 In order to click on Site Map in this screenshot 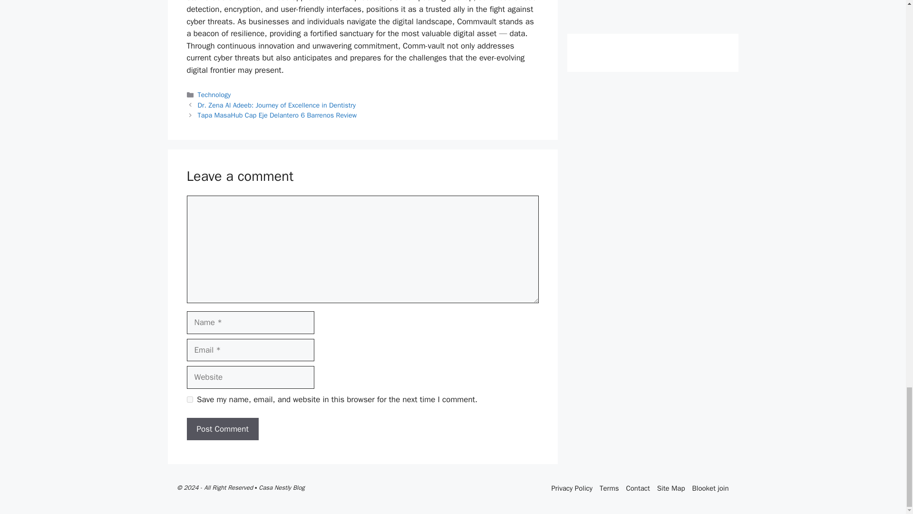, I will do `click(671, 488)`.